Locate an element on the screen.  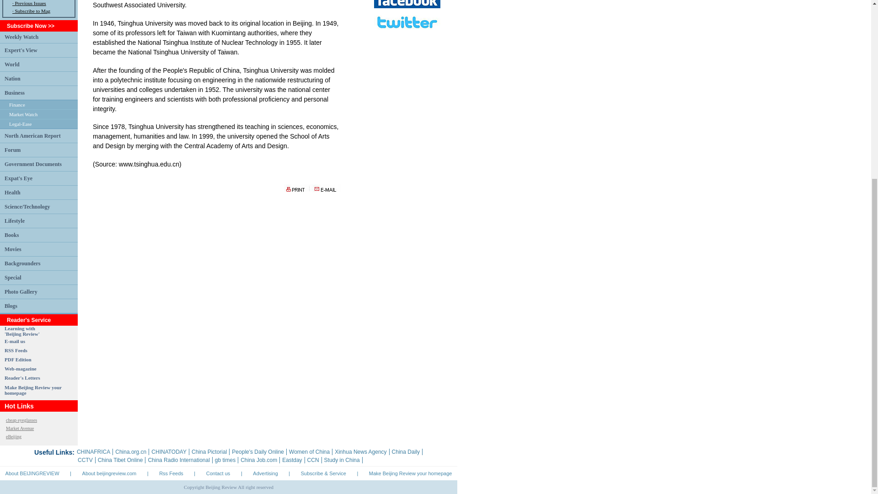
Nation is located at coordinates (22, 377).